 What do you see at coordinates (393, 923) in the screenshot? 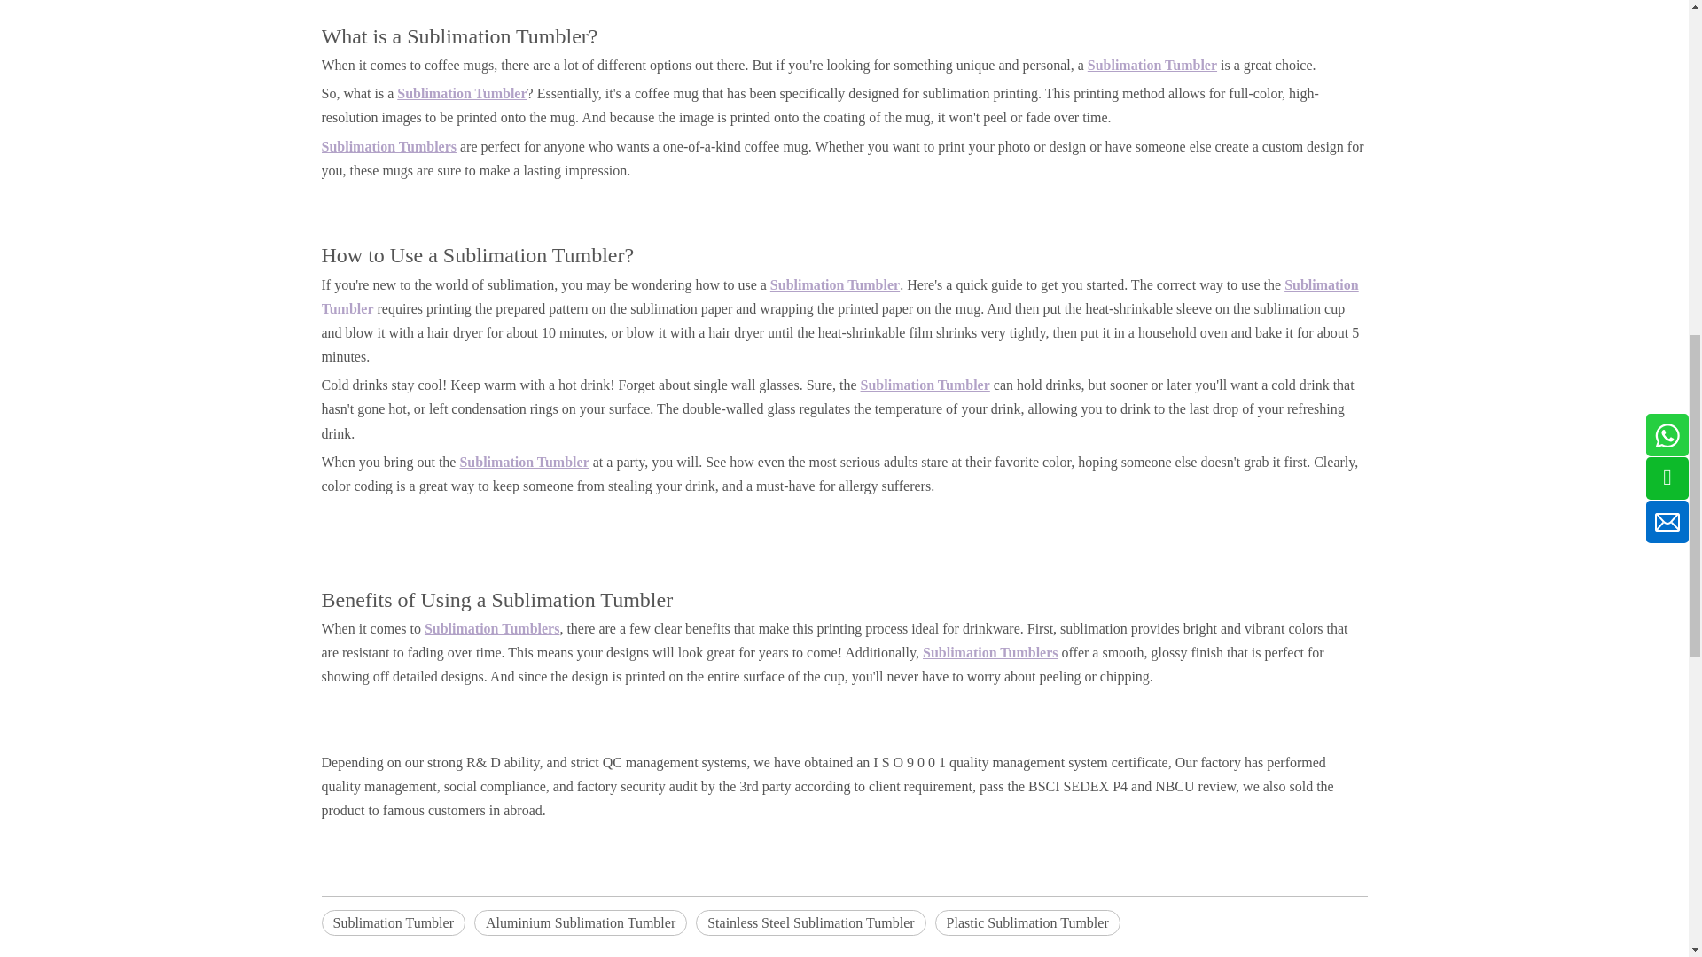
I see `Sublimation Tumbler` at bounding box center [393, 923].